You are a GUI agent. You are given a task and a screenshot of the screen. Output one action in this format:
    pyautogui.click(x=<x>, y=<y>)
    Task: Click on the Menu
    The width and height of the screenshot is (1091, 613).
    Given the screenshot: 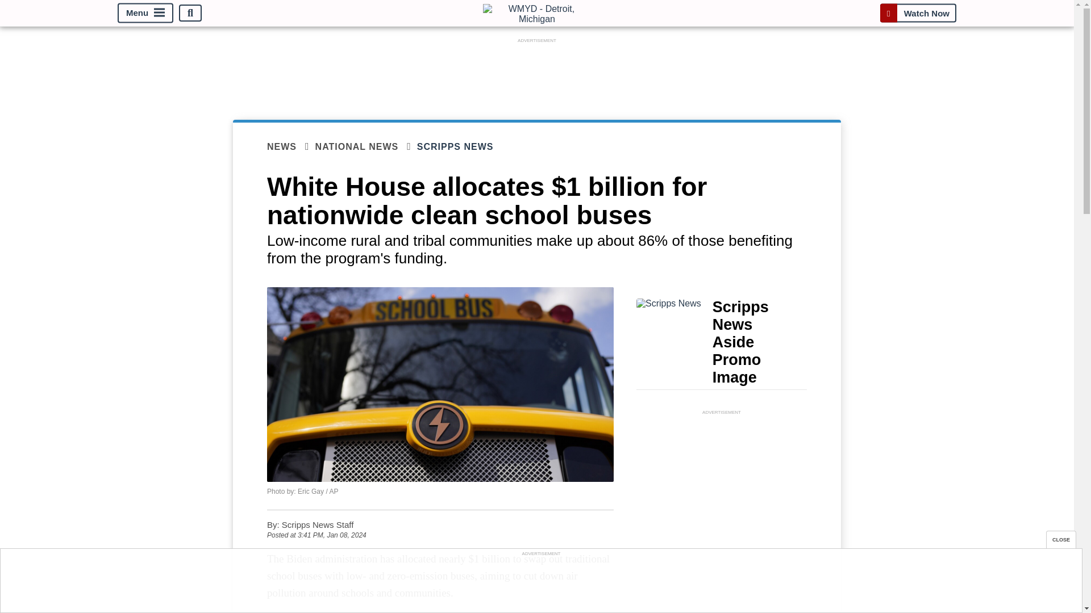 What is the action you would take?
    pyautogui.click(x=145, y=14)
    